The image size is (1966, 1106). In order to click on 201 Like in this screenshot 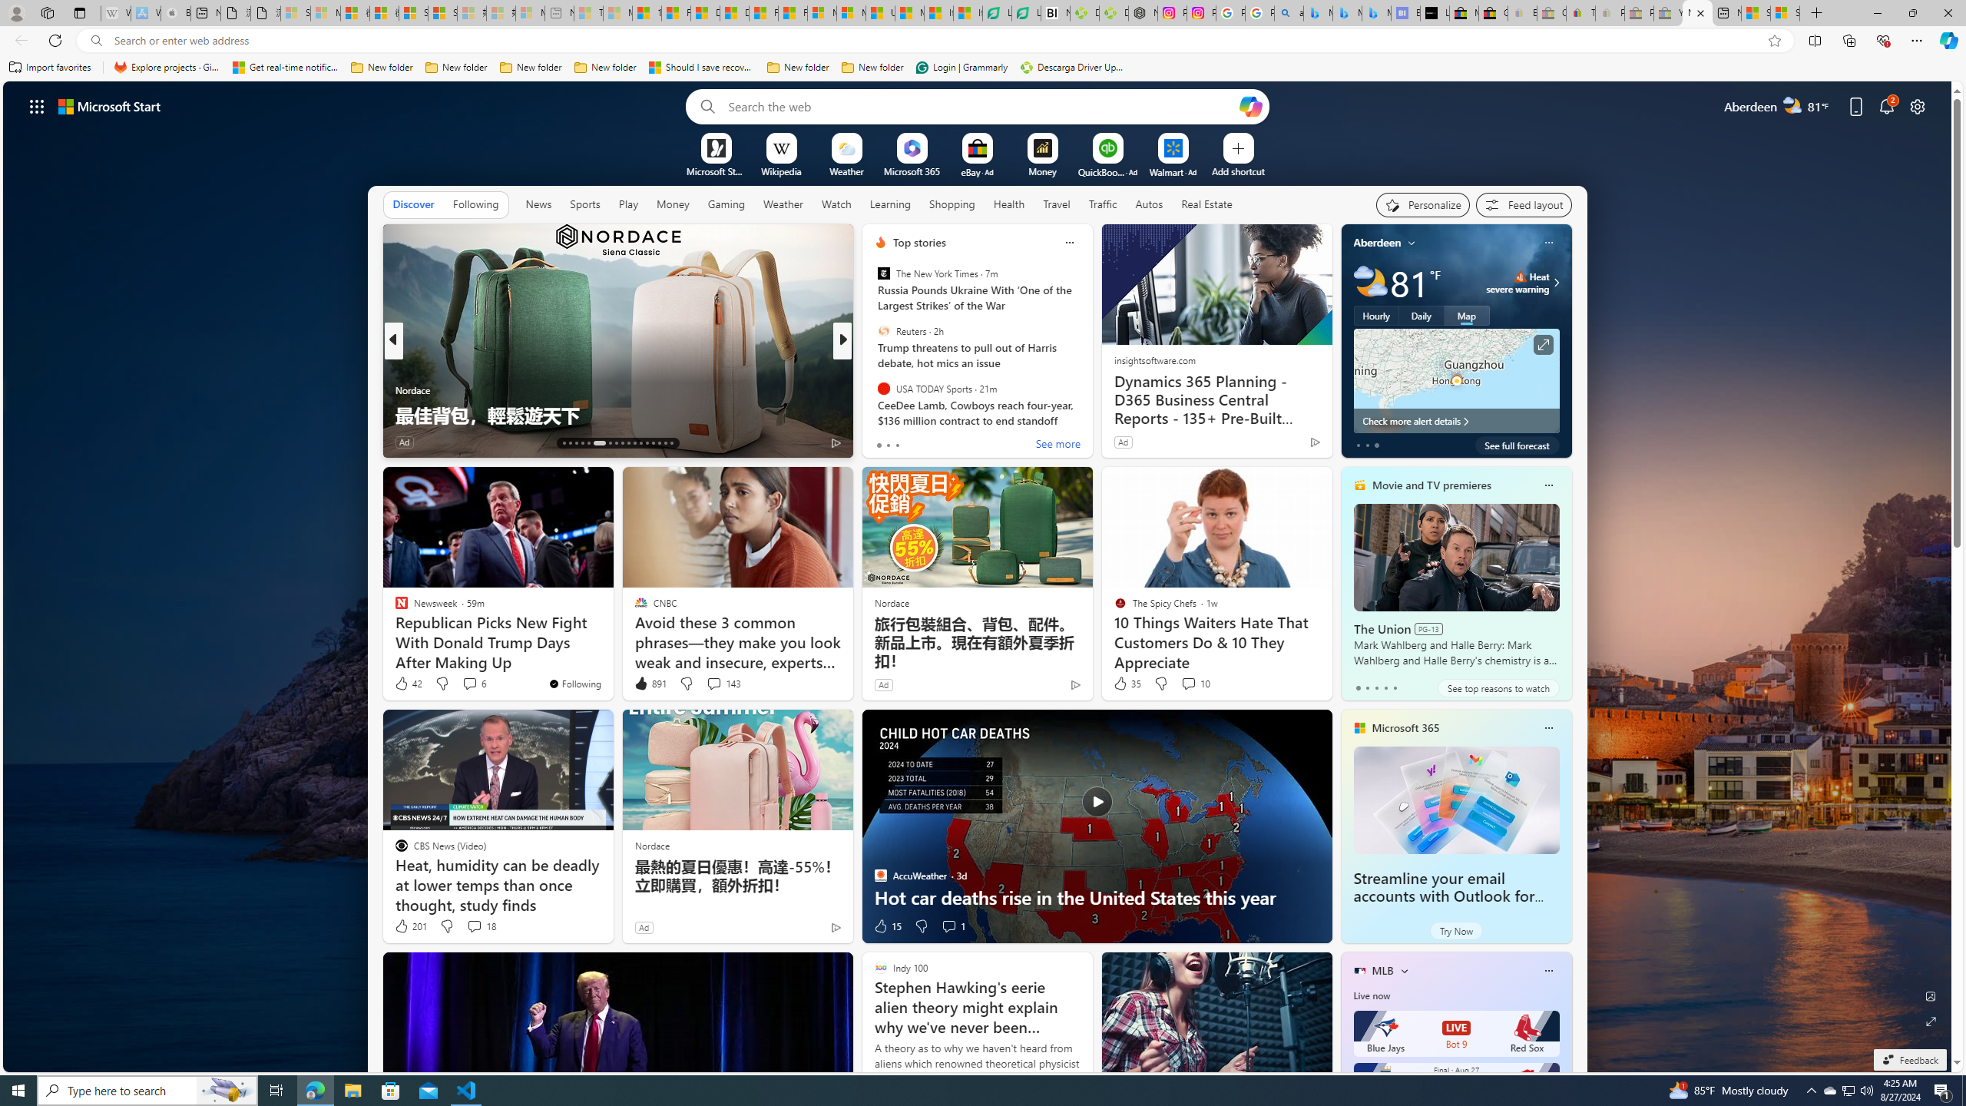, I will do `click(410, 926)`.